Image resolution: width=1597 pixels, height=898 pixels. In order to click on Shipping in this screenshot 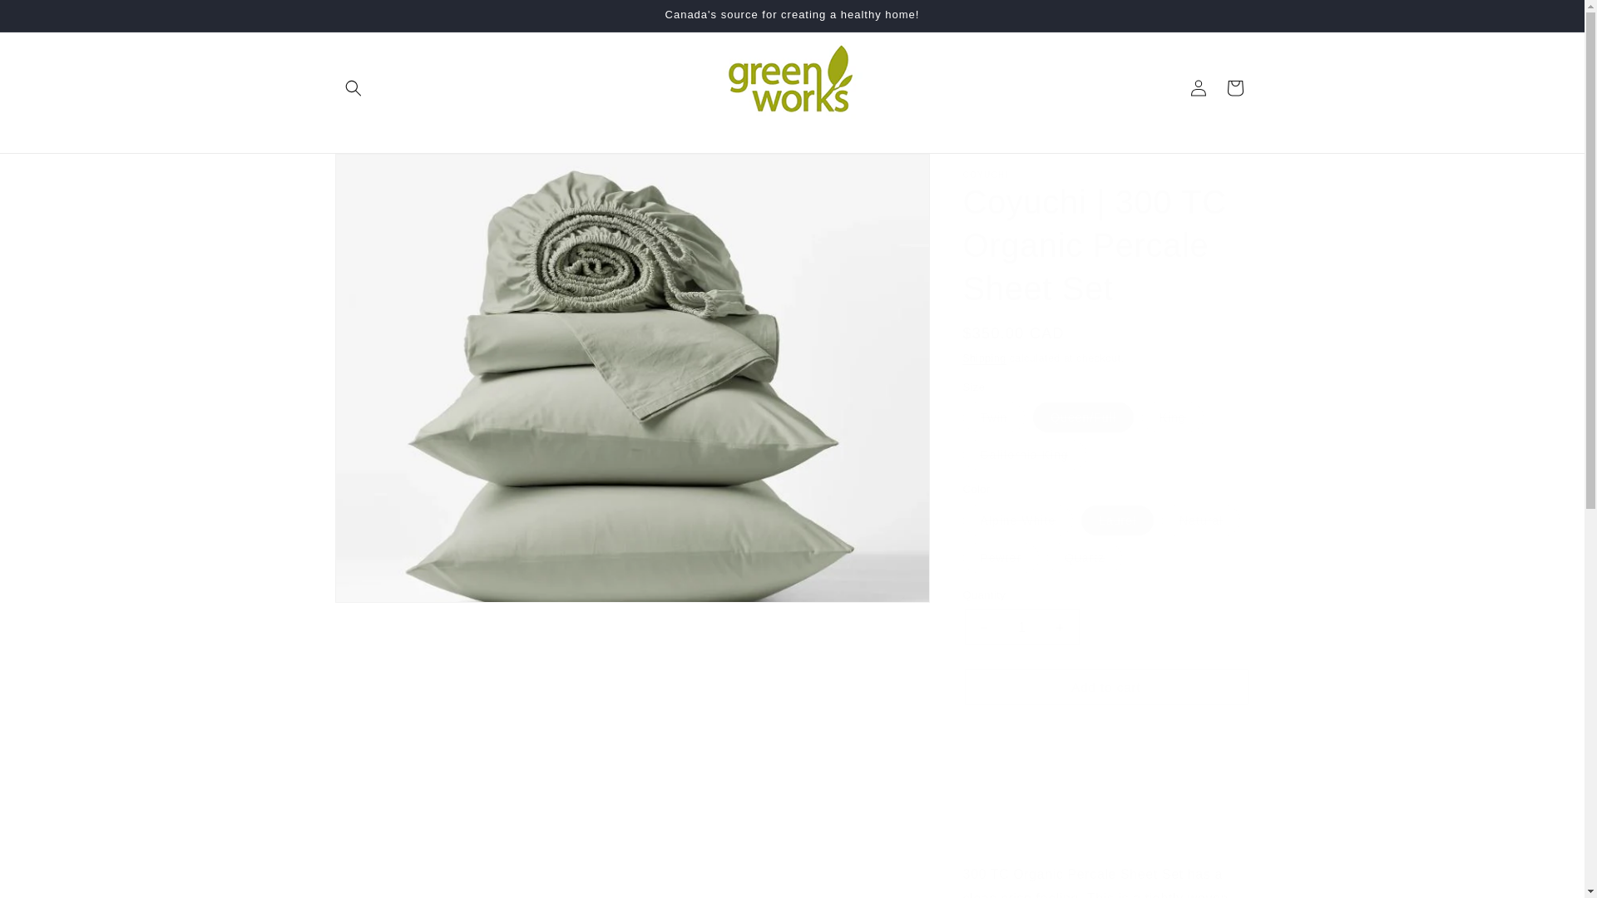, I will do `click(984, 358)`.